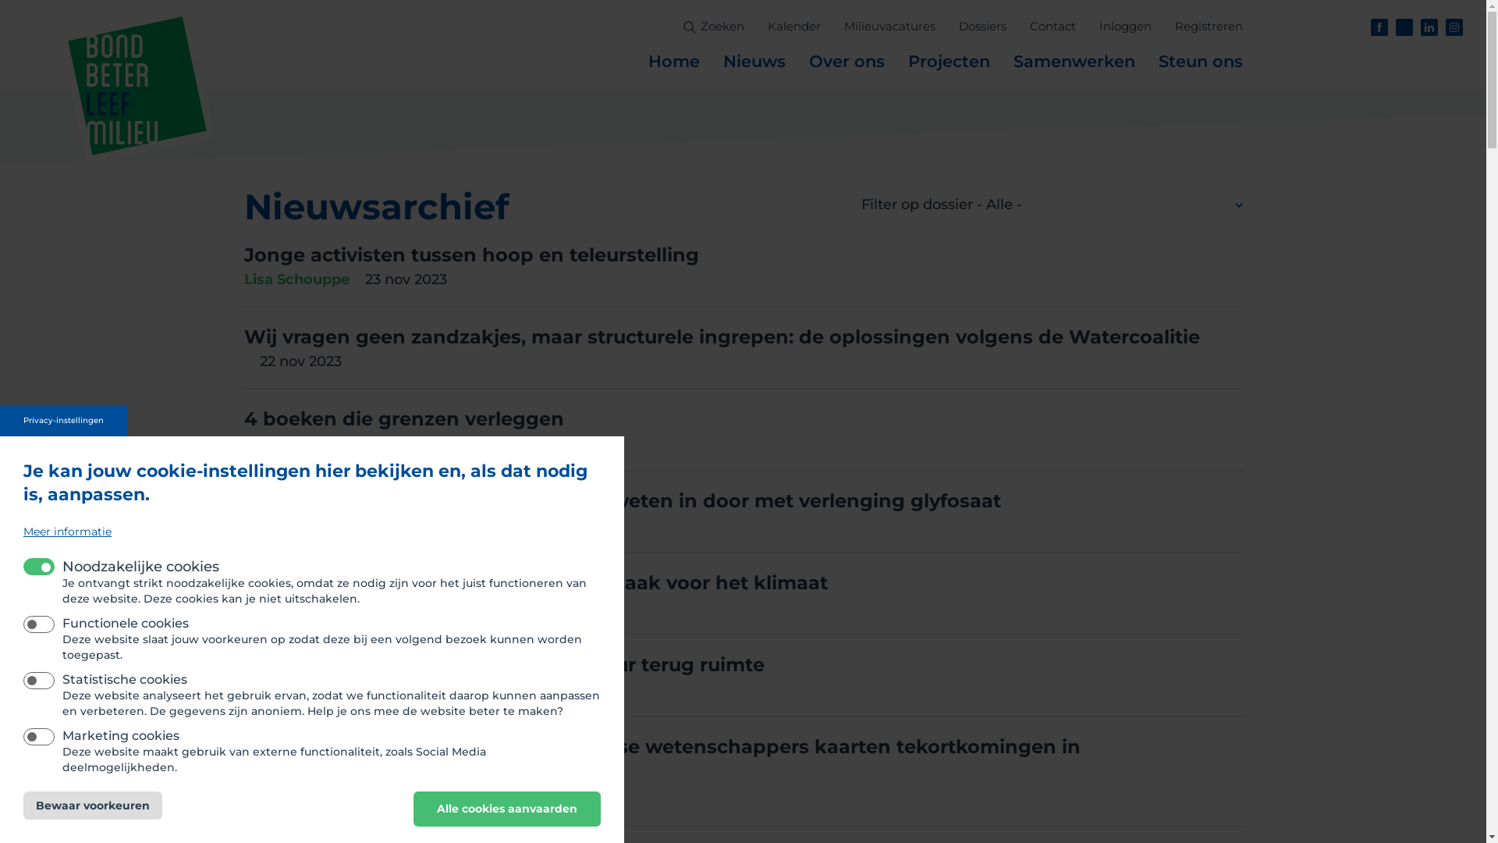  Describe the element at coordinates (23, 0) in the screenshot. I see `Overslaan en naar de inhoud gaan` at that location.